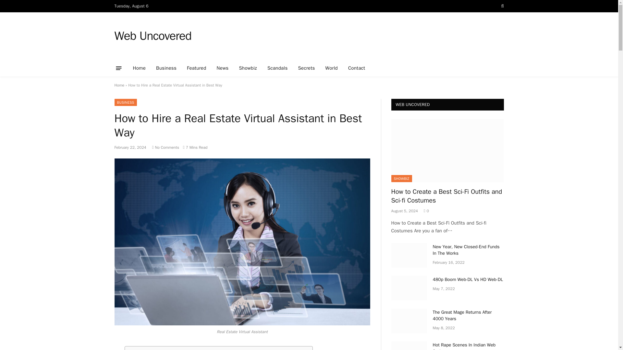 Image resolution: width=623 pixels, height=350 pixels. What do you see at coordinates (125, 102) in the screenshot?
I see `BUSINESS` at bounding box center [125, 102].